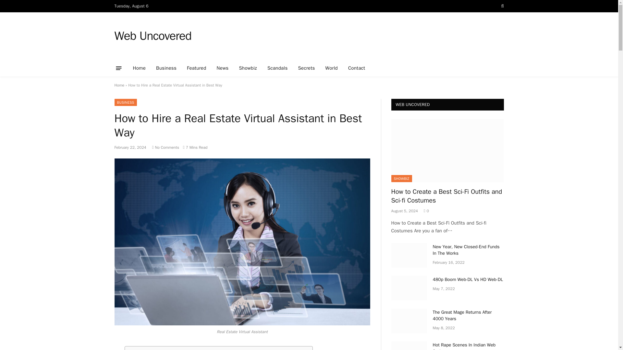 Image resolution: width=623 pixels, height=350 pixels. What do you see at coordinates (125, 102) in the screenshot?
I see `BUSINESS` at bounding box center [125, 102].